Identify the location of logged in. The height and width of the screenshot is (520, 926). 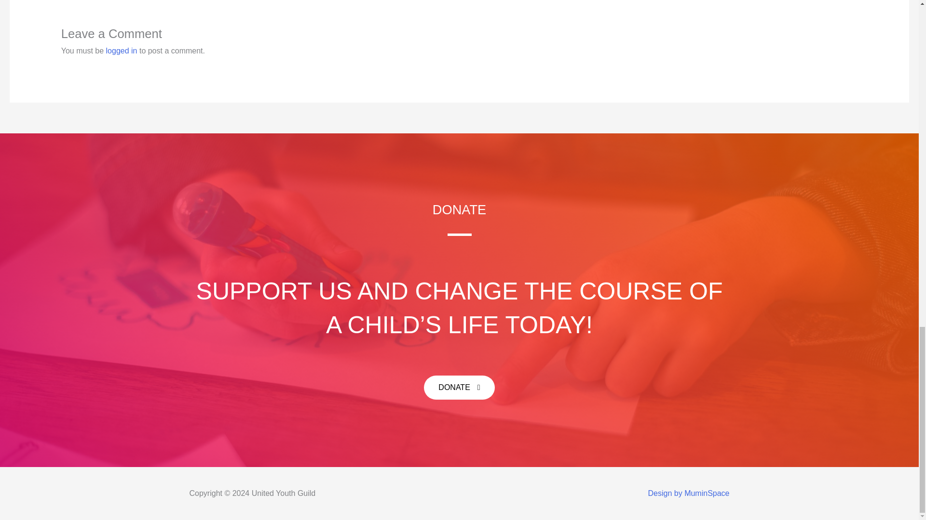
(122, 51).